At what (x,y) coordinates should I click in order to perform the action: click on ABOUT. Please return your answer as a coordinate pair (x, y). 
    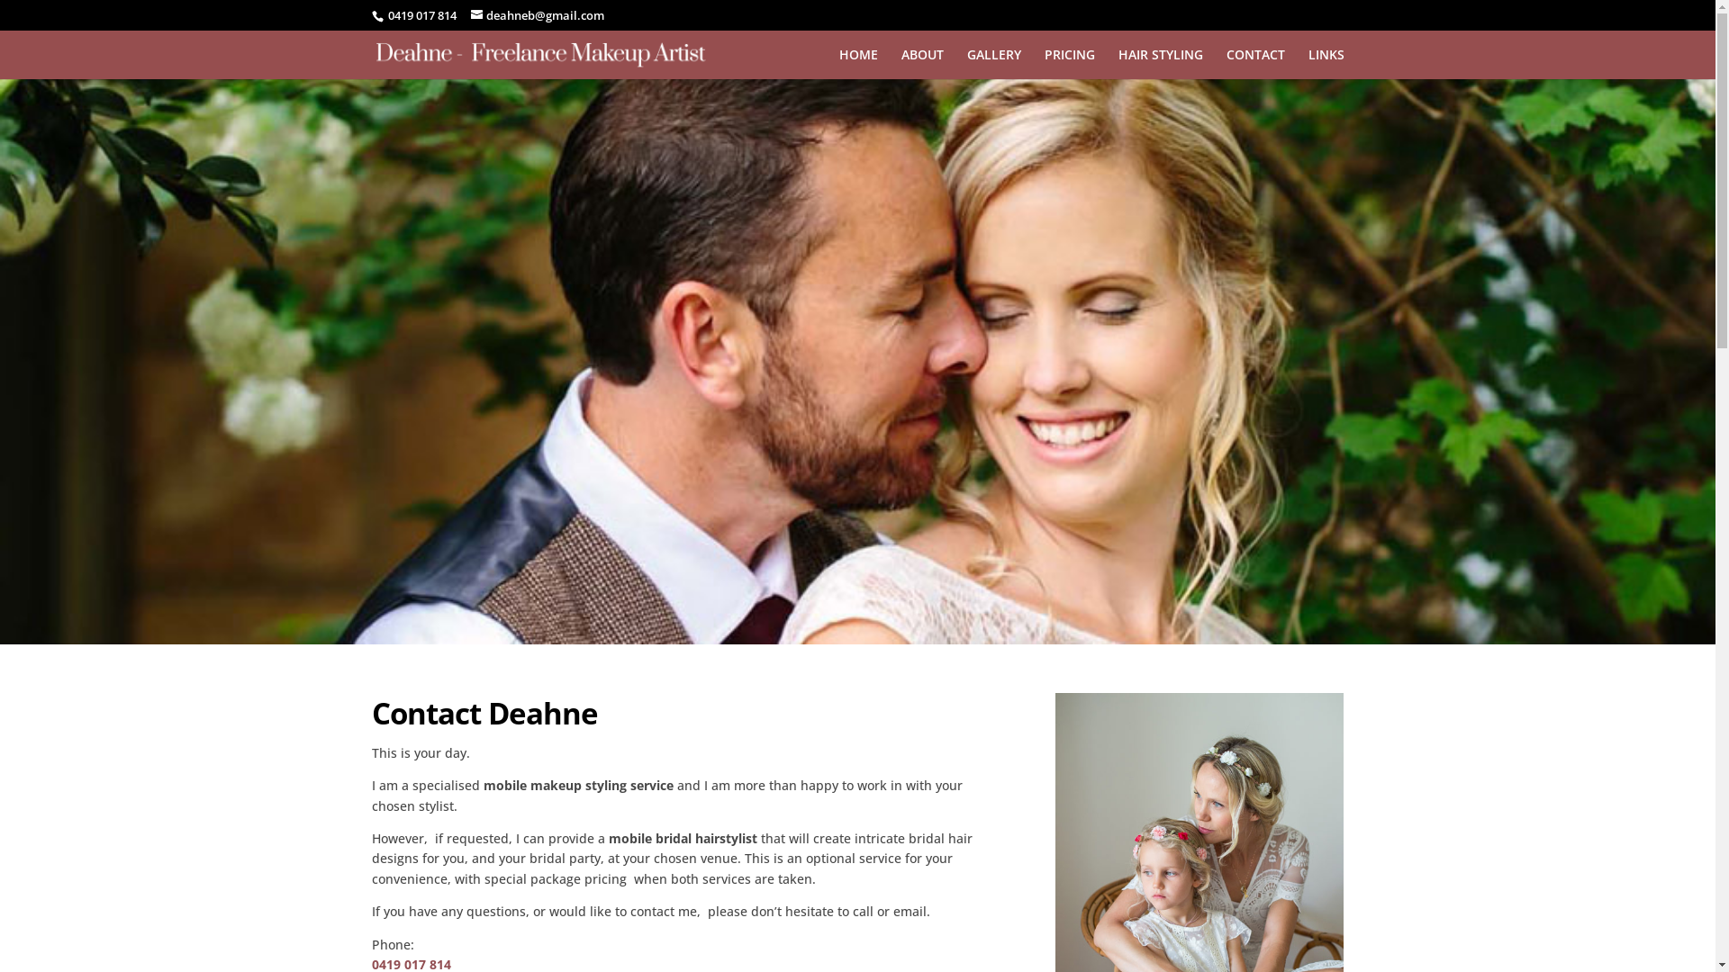
    Looking at the image, I should click on (922, 64).